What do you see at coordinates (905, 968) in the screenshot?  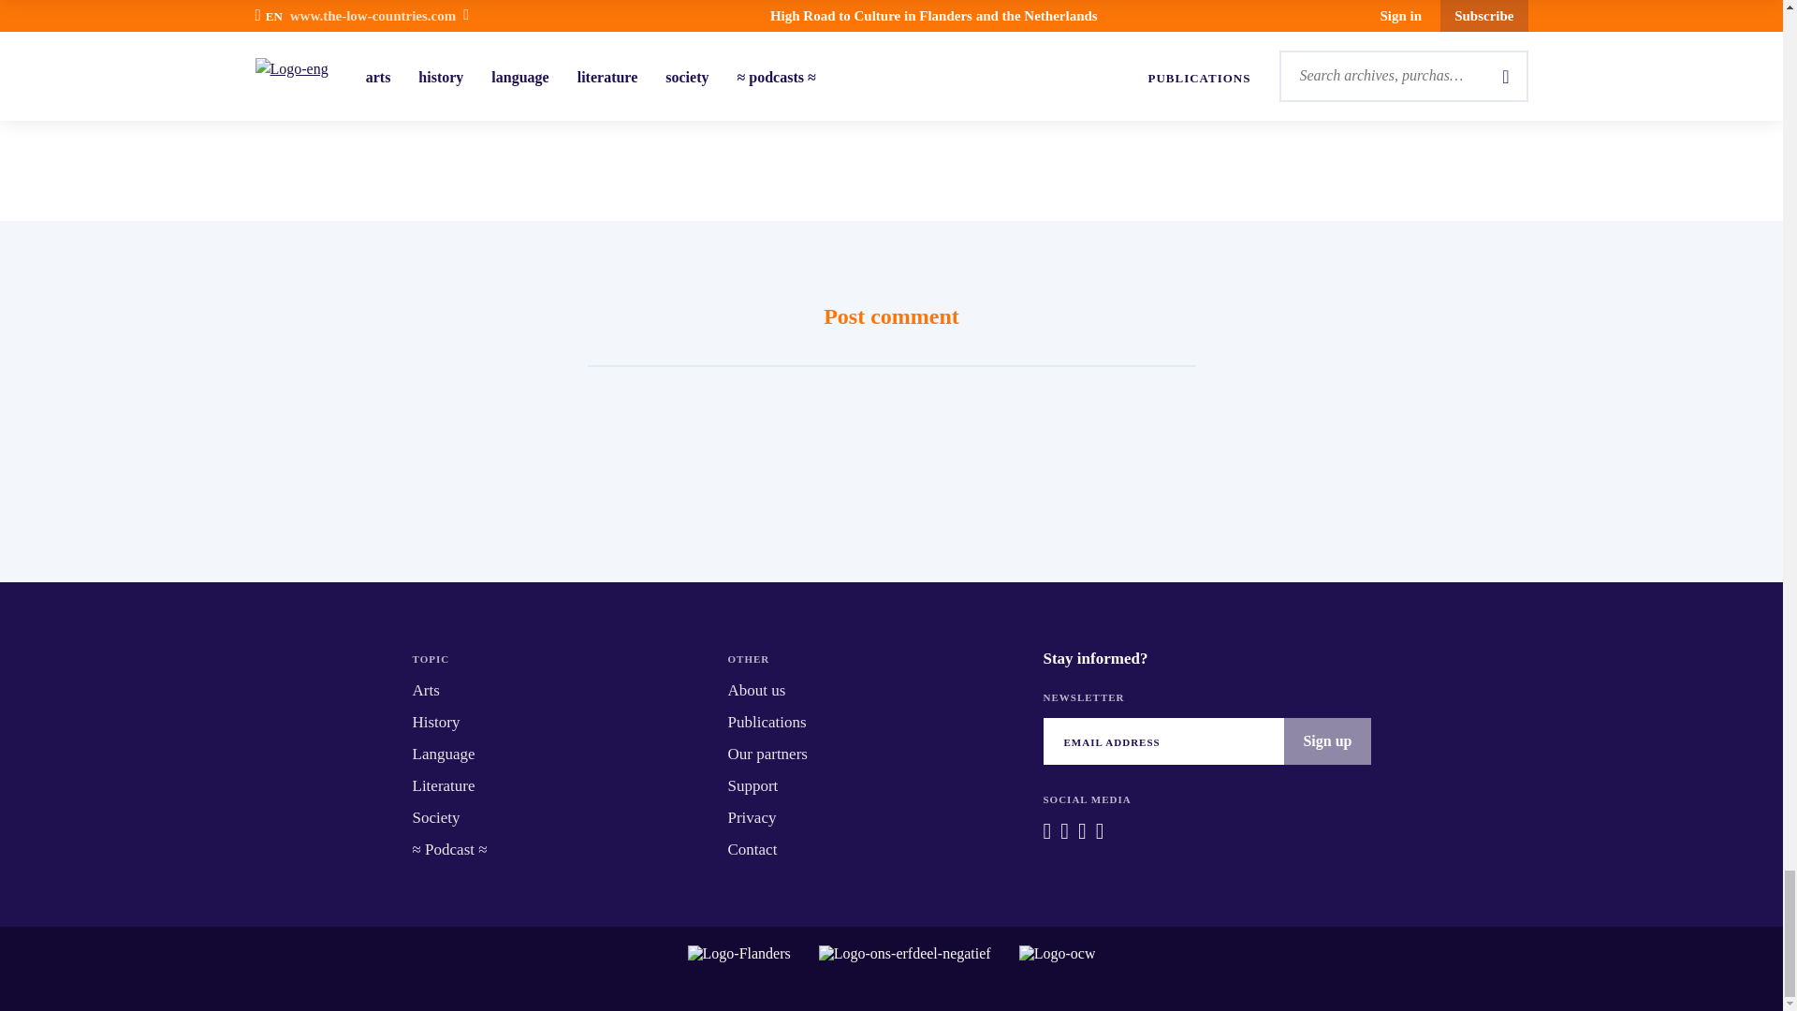 I see `Logo-ons-erfdeel-negatief` at bounding box center [905, 968].